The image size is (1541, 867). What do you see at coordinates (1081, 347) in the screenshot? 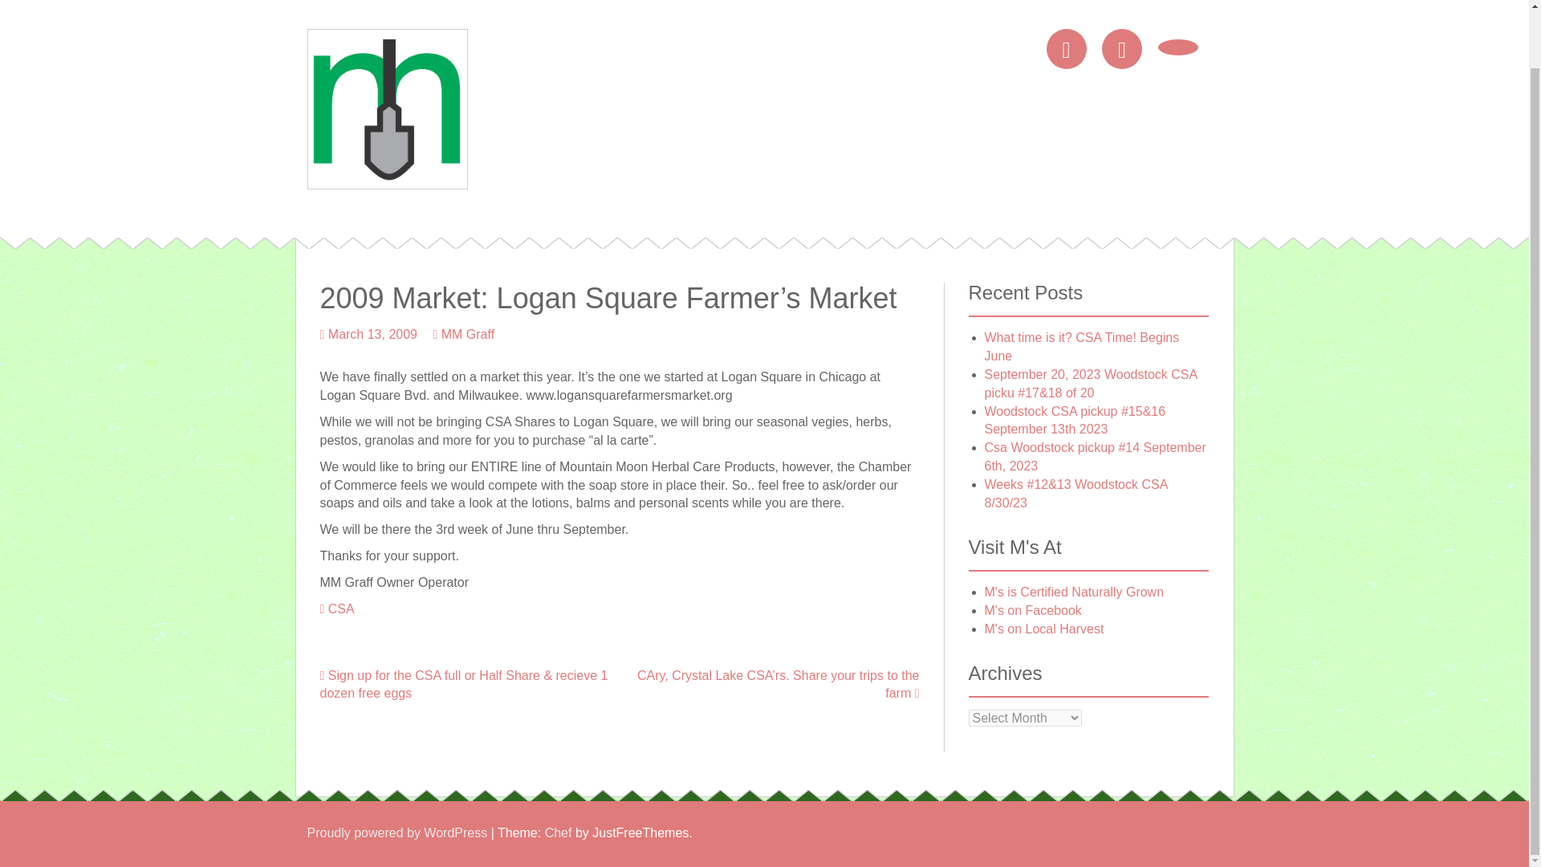
I see `What time is it? CSA Time! Begins June` at bounding box center [1081, 347].